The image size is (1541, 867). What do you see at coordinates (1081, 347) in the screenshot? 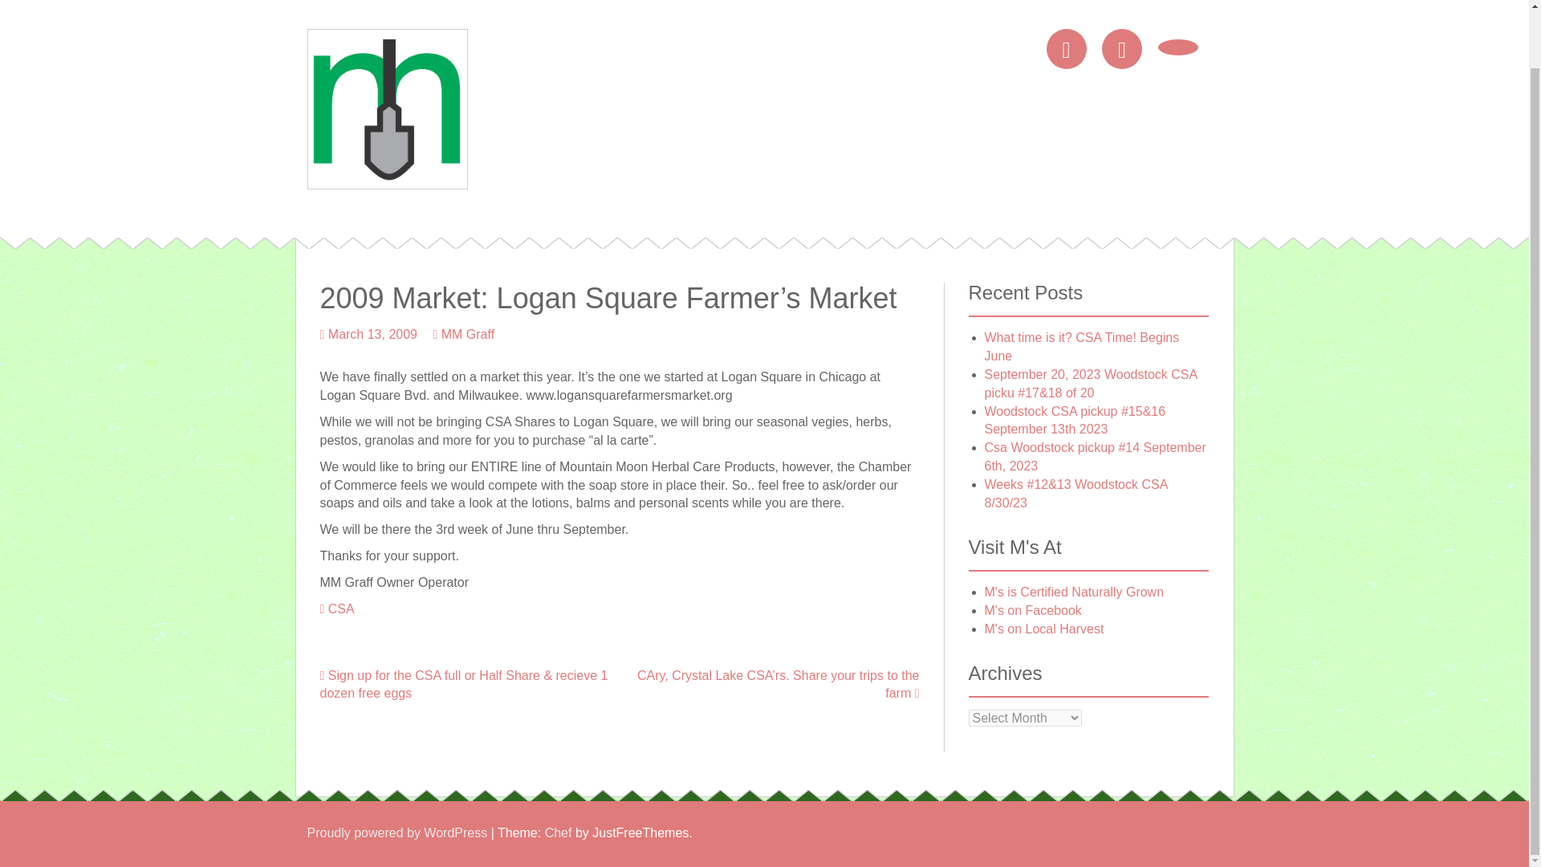
I see `What time is it? CSA Time! Begins June` at bounding box center [1081, 347].